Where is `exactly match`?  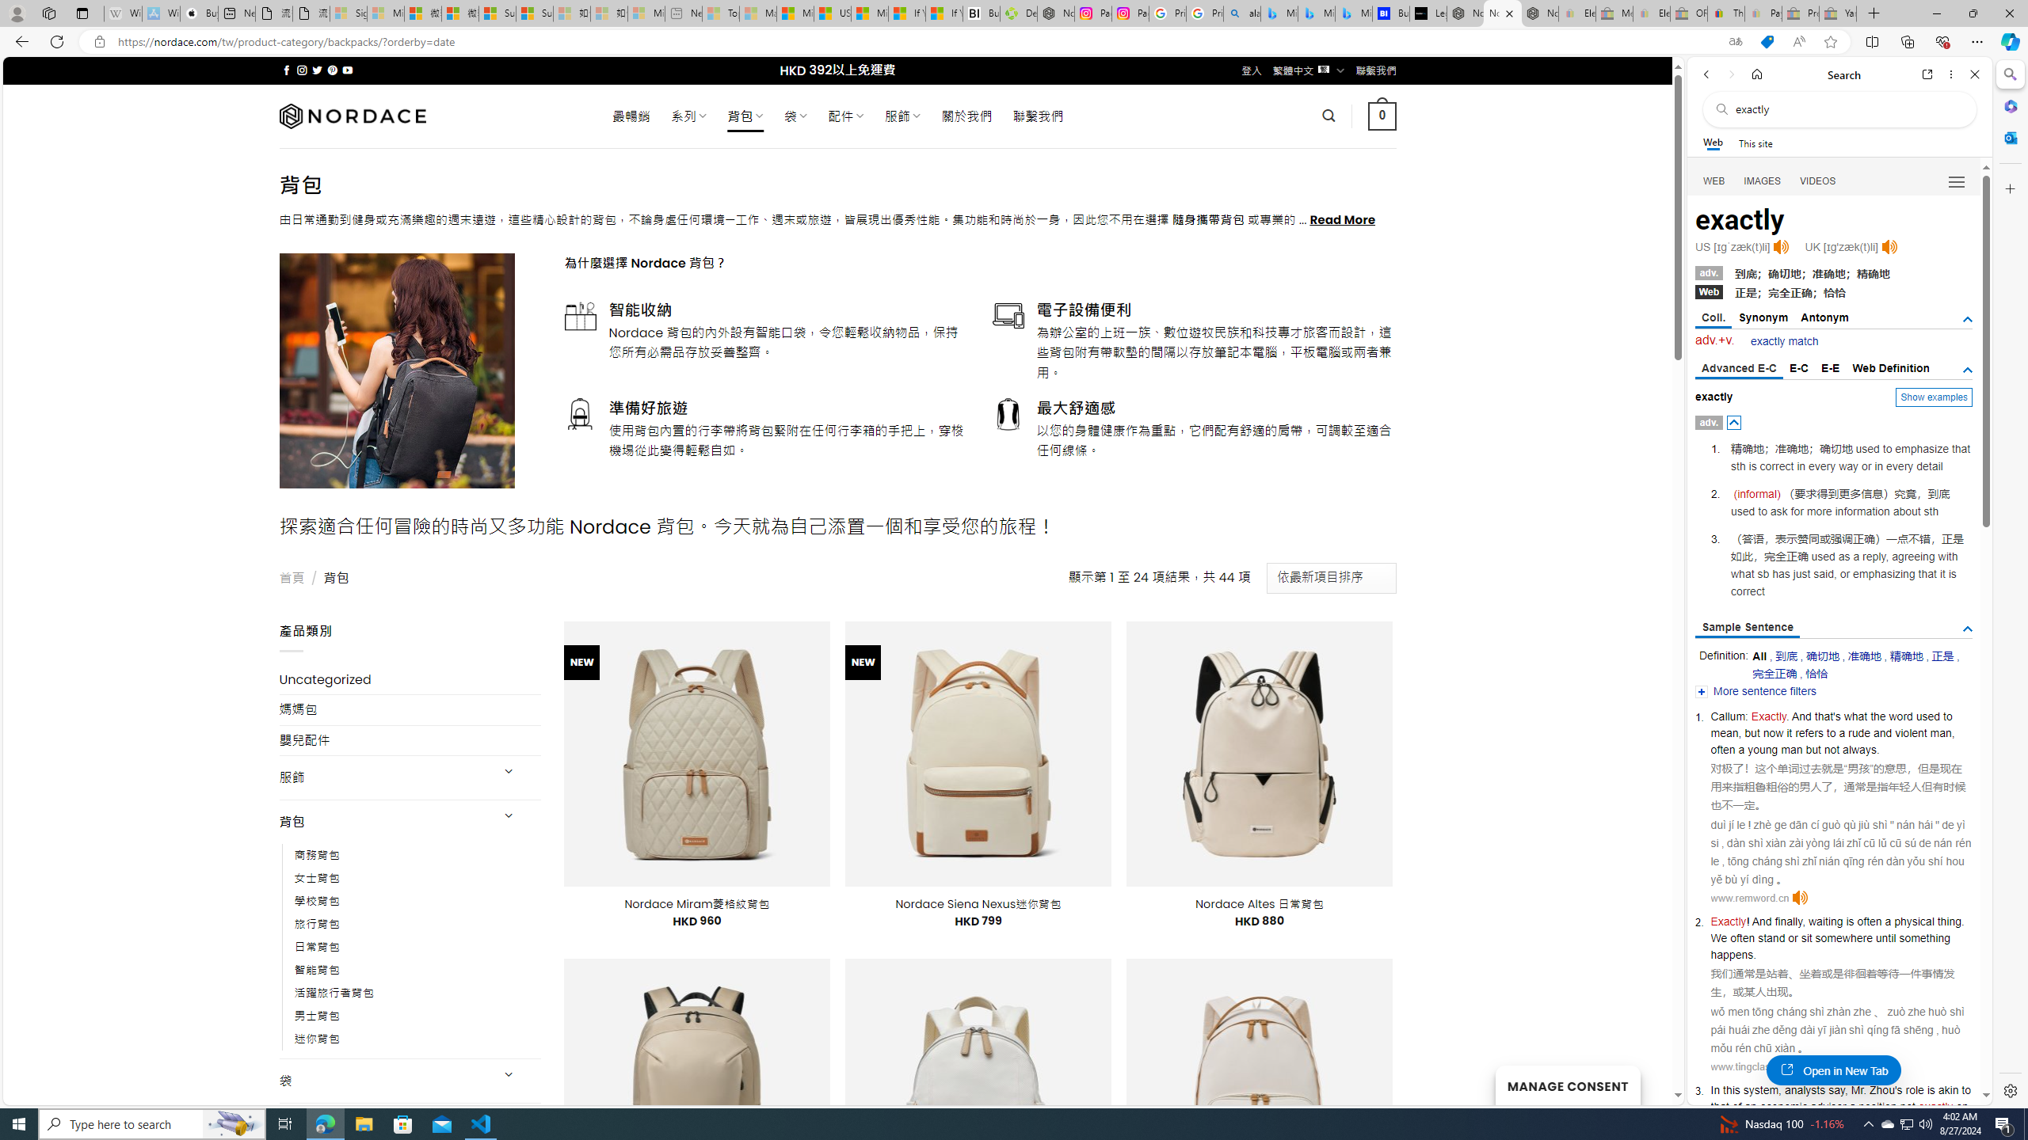 exactly match is located at coordinates (1784, 341).